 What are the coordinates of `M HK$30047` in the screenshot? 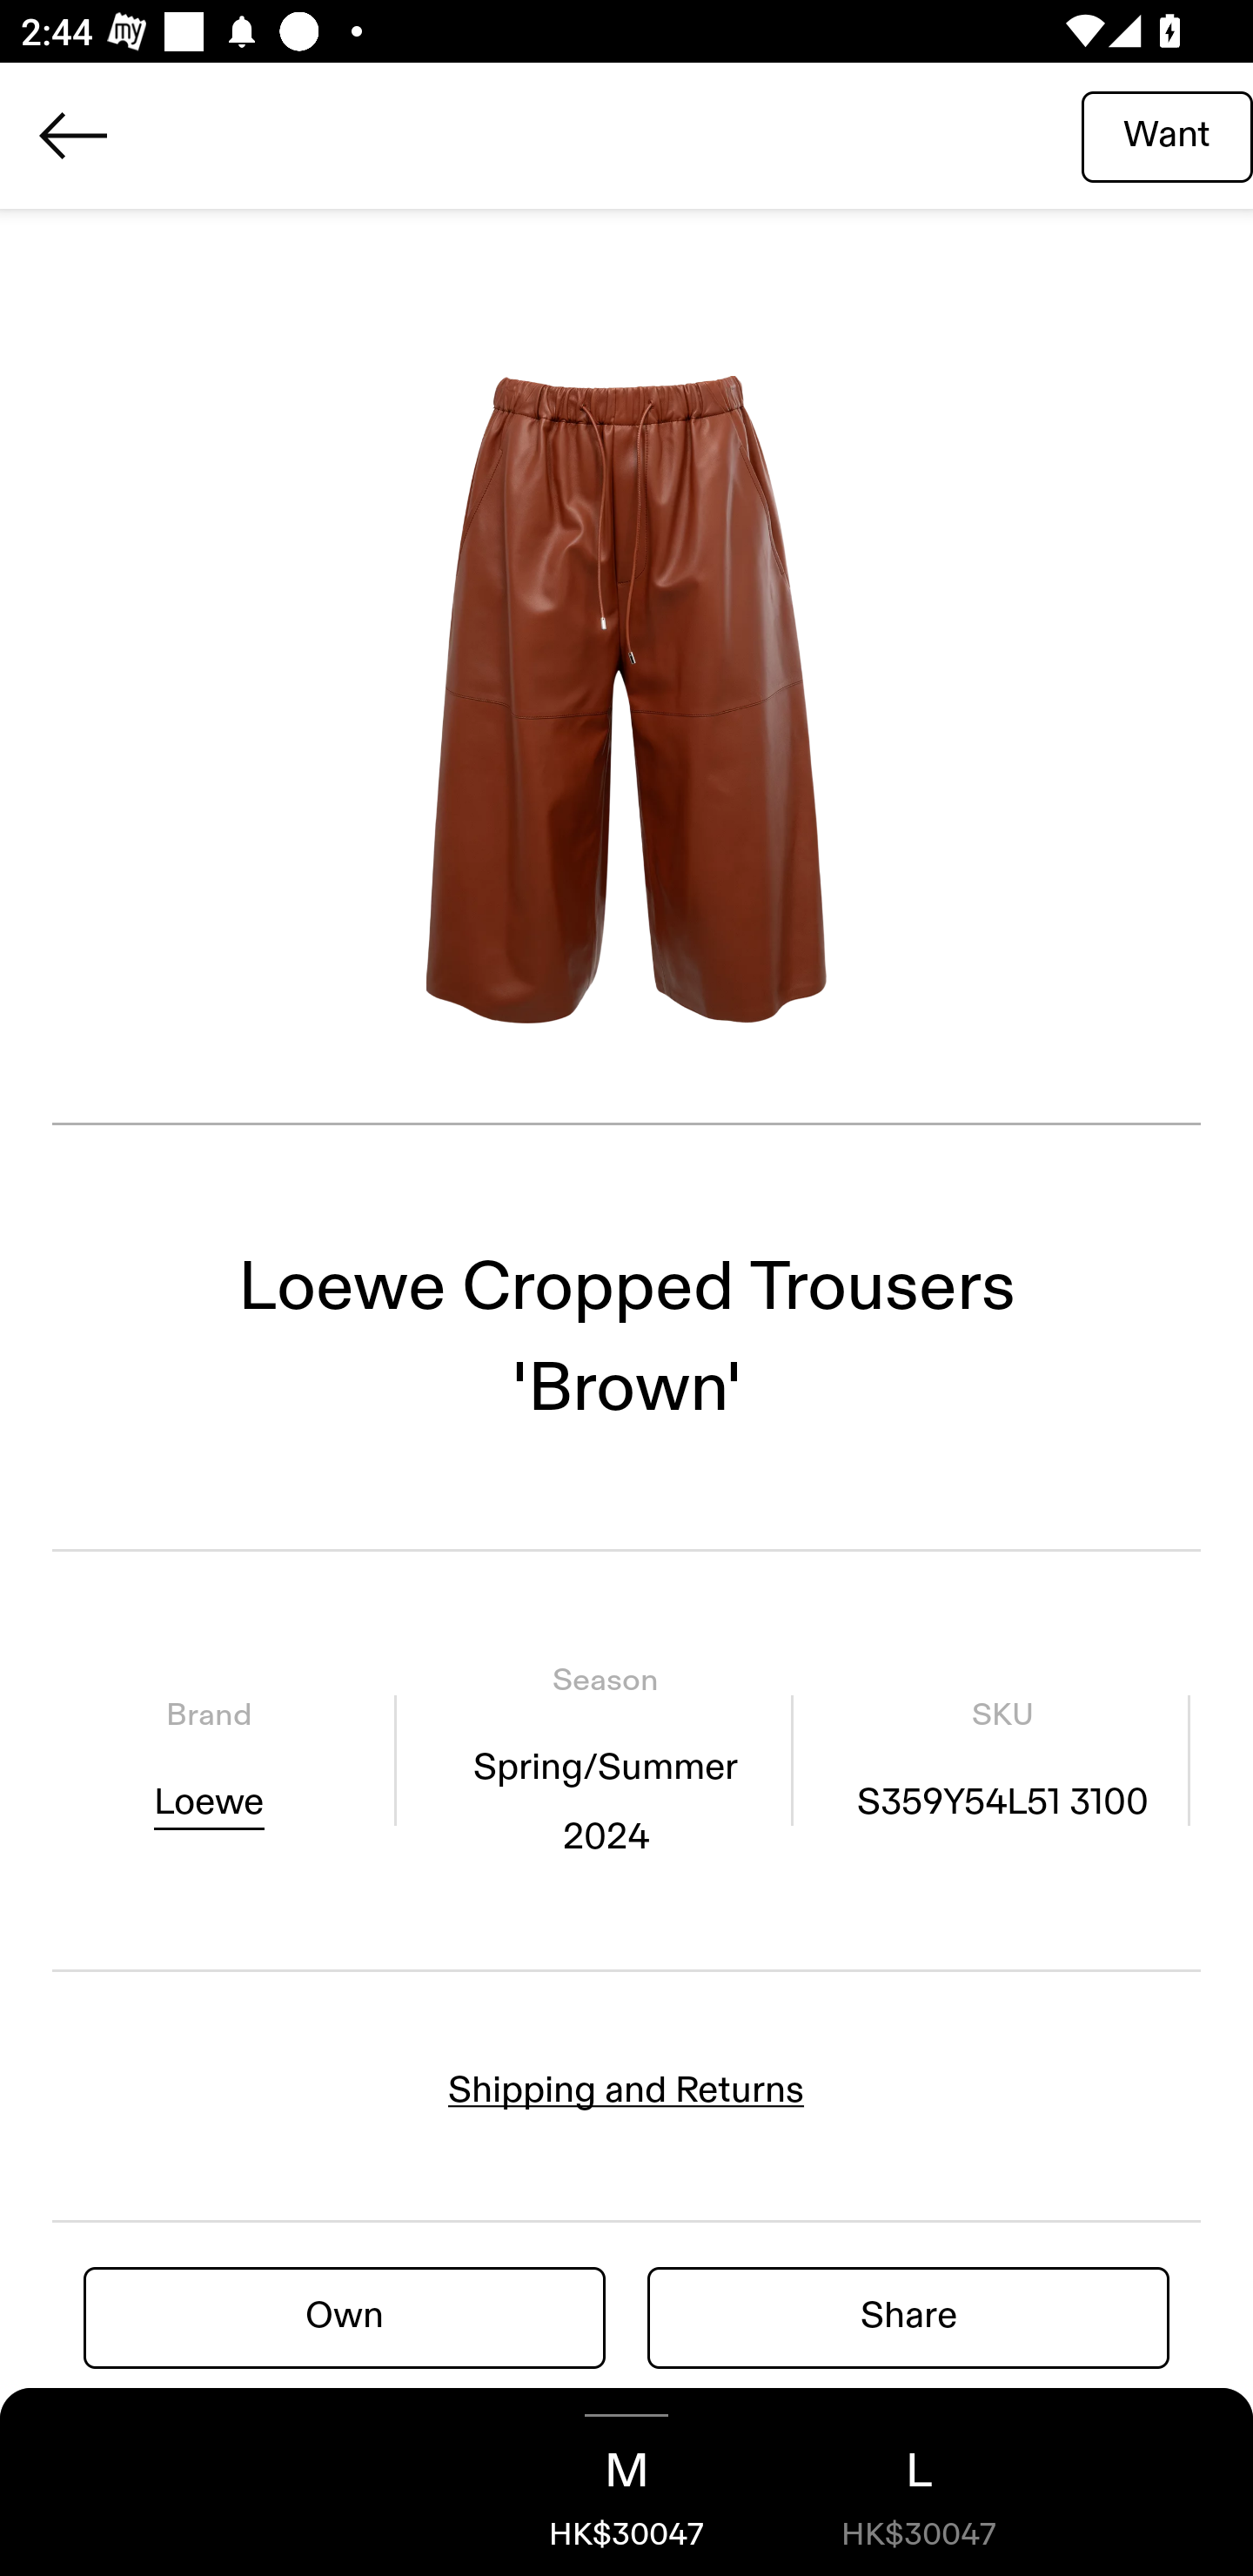 It's located at (626, 2482).